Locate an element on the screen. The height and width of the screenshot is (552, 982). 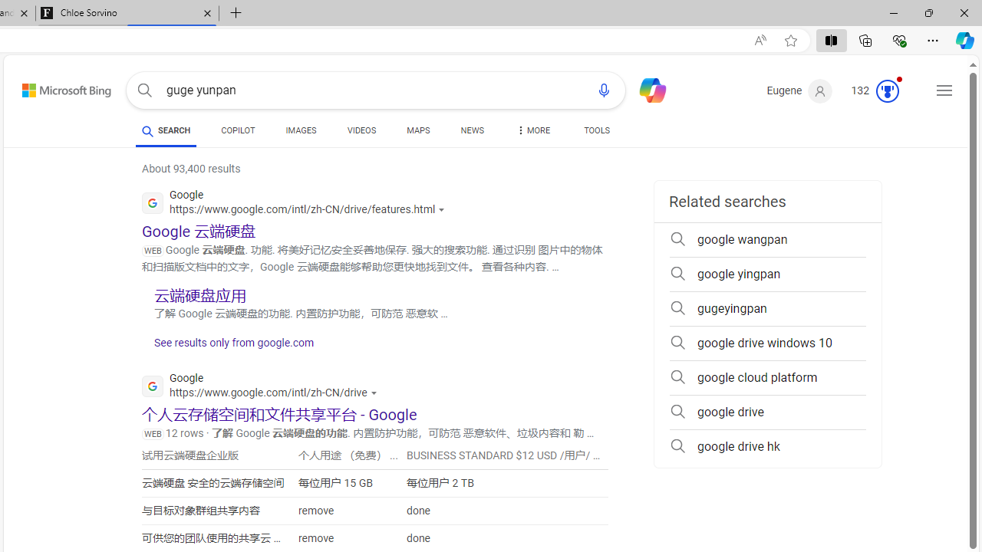
Close is located at coordinates (964, 12).